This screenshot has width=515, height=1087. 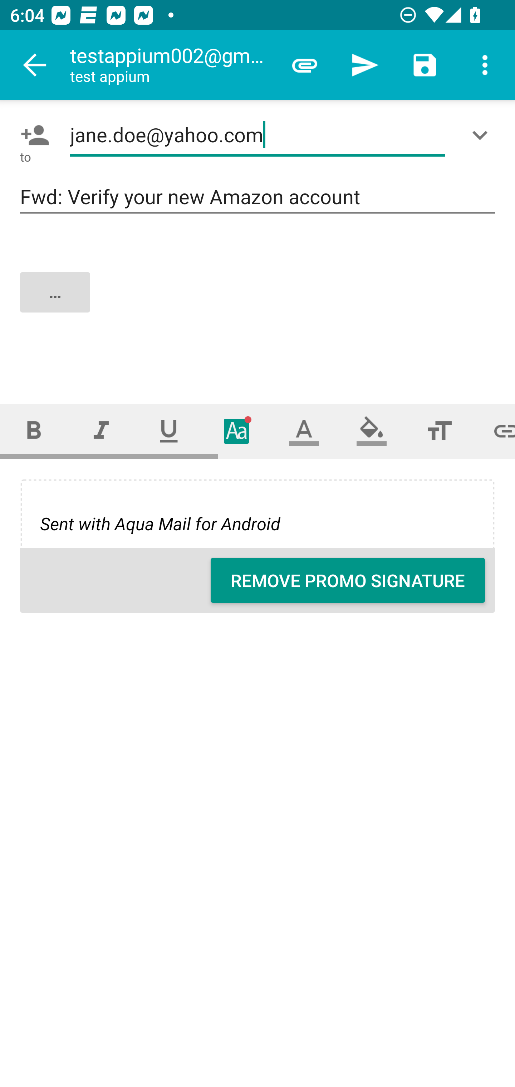 What do you see at coordinates (425, 65) in the screenshot?
I see `Save` at bounding box center [425, 65].